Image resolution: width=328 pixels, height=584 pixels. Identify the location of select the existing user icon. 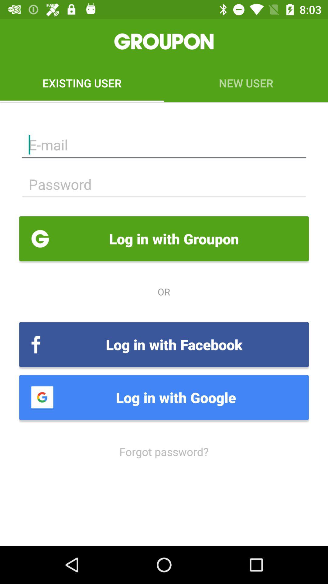
(82, 83).